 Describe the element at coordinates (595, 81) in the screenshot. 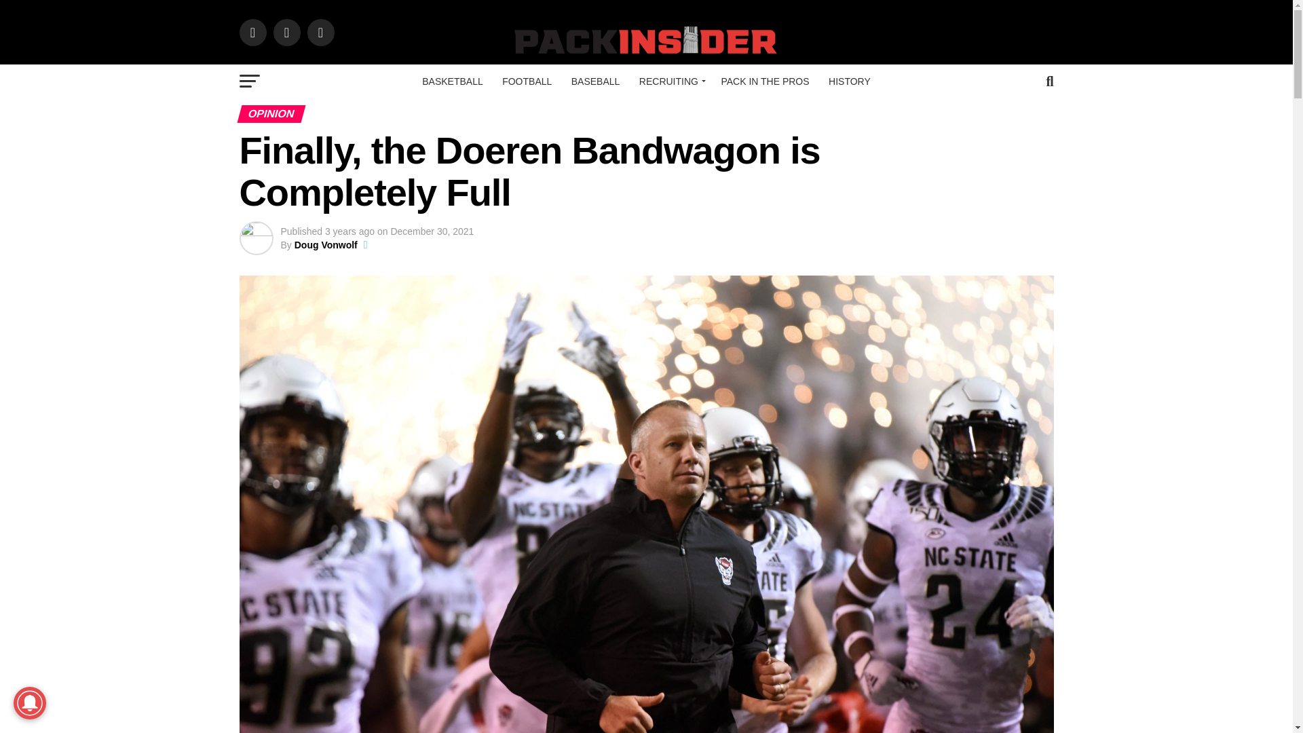

I see `BASEBALL` at that location.